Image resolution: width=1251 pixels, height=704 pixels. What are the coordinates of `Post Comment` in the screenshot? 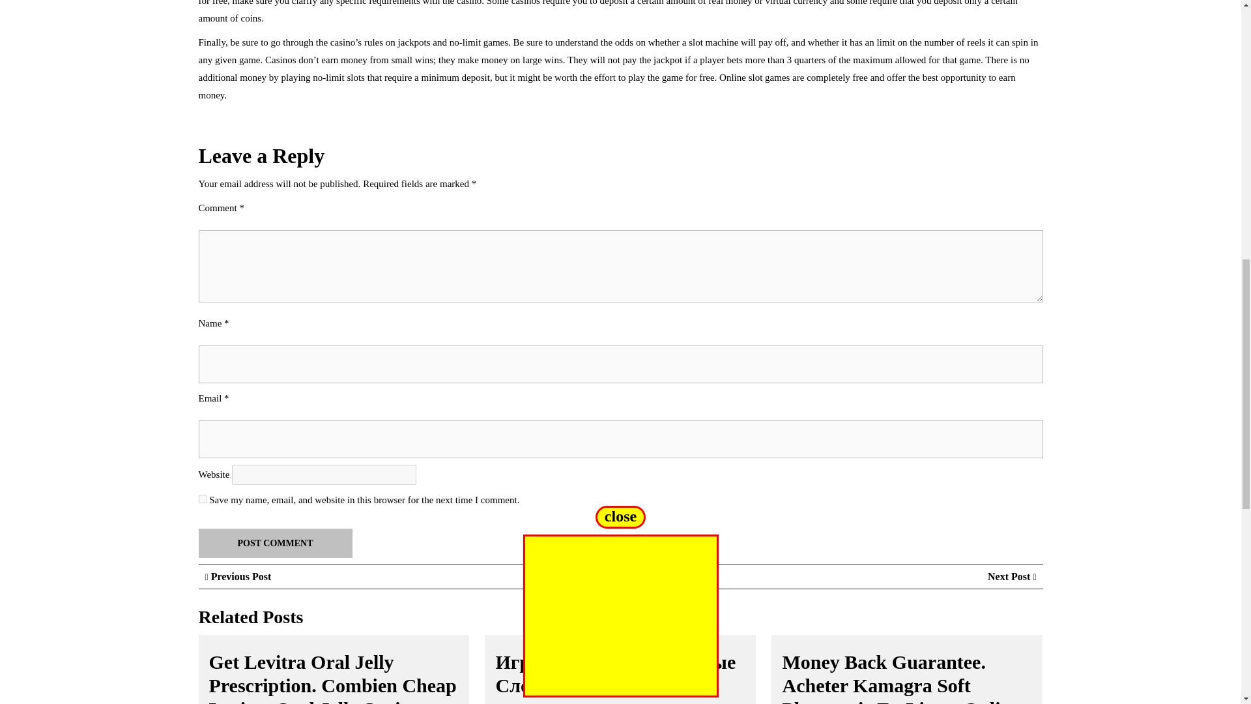 It's located at (274, 544).